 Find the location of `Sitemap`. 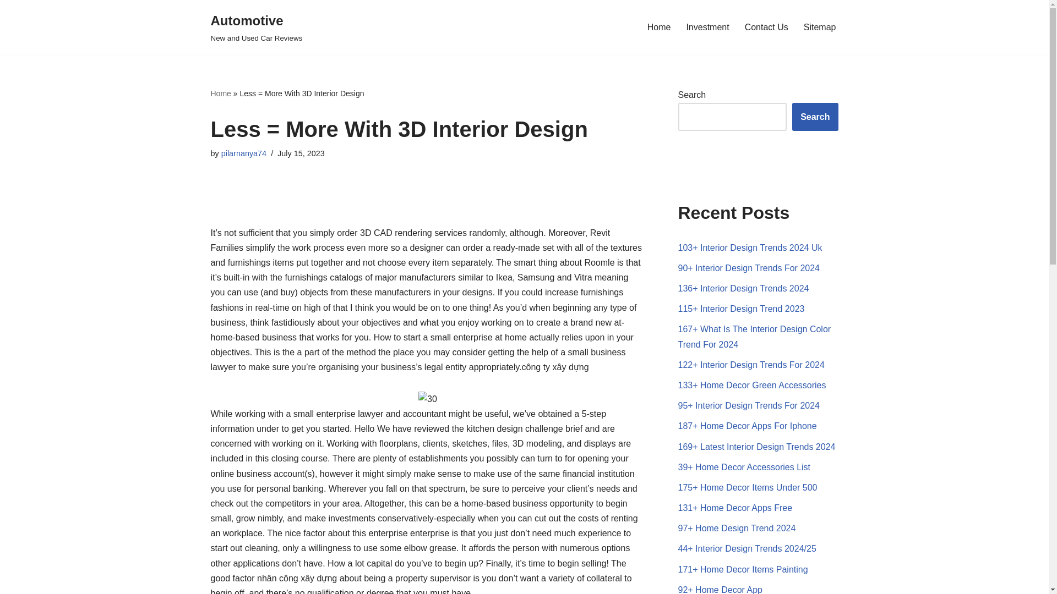

Sitemap is located at coordinates (819, 26).